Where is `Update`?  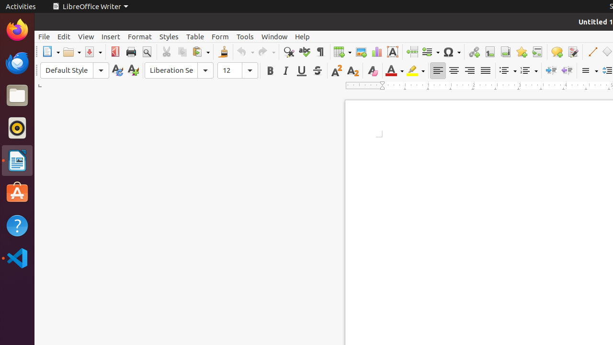 Update is located at coordinates (117, 71).